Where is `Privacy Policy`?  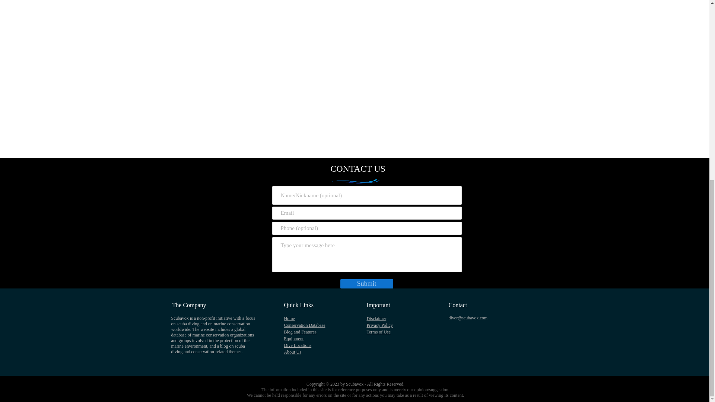 Privacy Policy is located at coordinates (379, 325).